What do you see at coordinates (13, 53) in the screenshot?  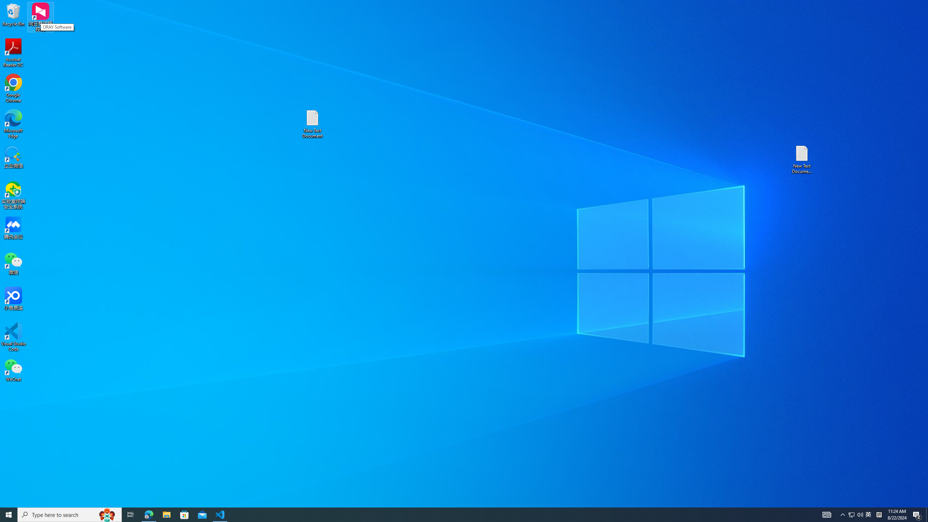 I see `WeChat` at bounding box center [13, 53].